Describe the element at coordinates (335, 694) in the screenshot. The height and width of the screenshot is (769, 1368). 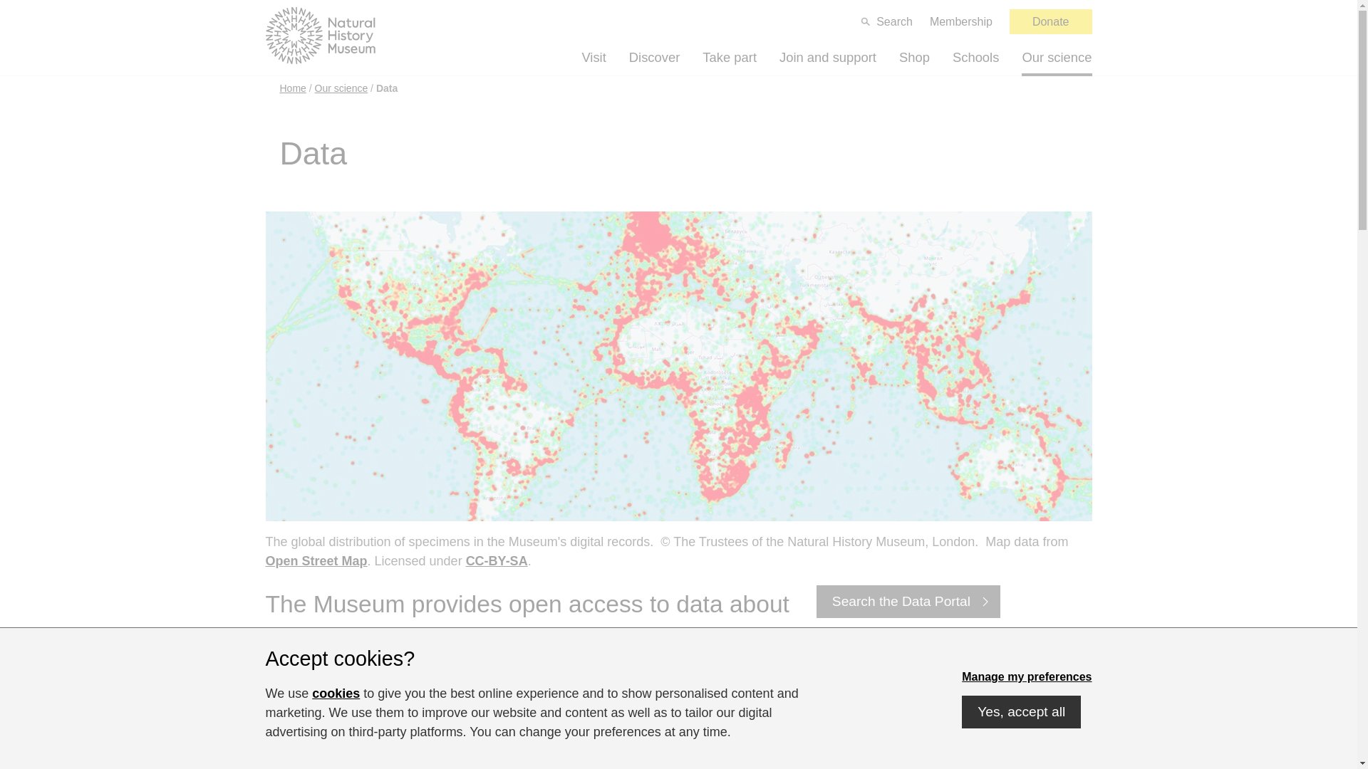
I see `cookies` at that location.